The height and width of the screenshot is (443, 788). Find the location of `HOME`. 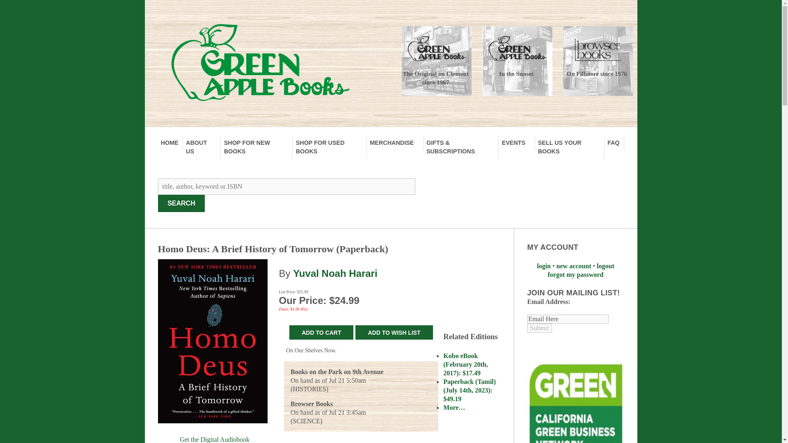

HOME is located at coordinates (170, 143).